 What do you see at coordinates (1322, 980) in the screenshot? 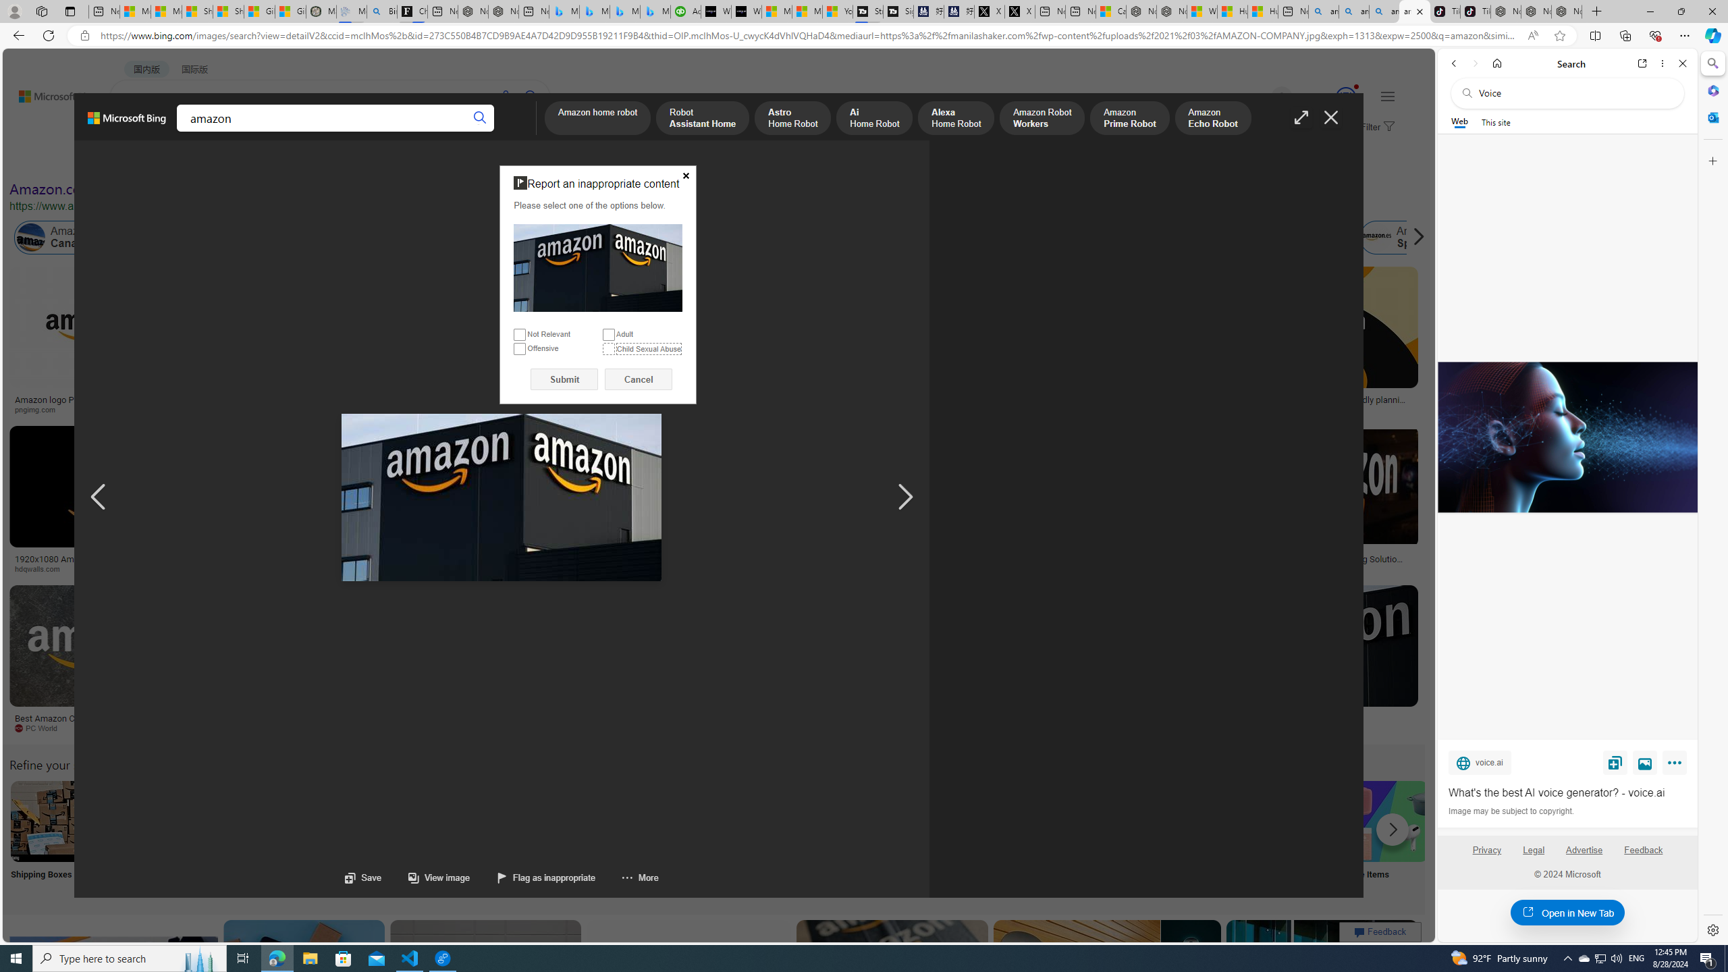
I see `Image result for amazon` at bounding box center [1322, 980].